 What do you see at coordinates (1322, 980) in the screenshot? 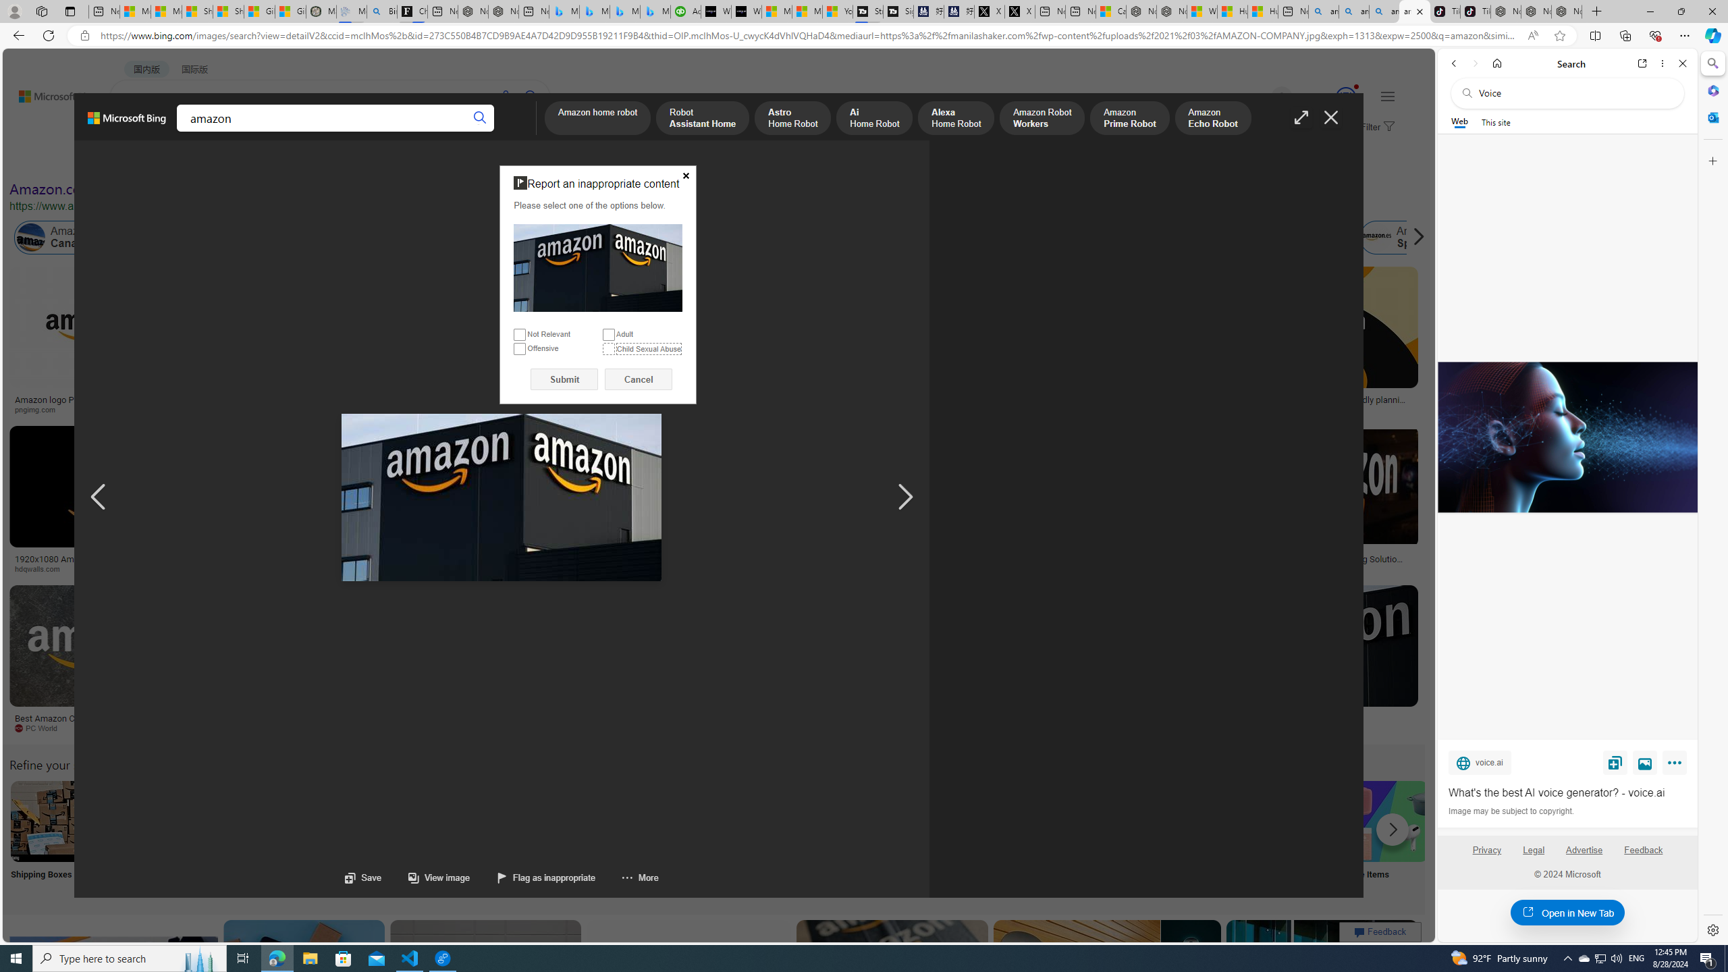
I see `Image result for amazon` at bounding box center [1322, 980].